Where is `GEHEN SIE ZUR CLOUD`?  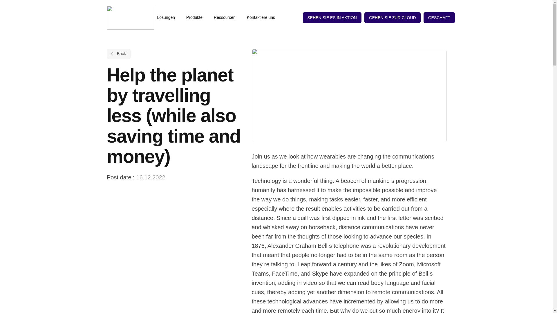
GEHEN SIE ZUR CLOUD is located at coordinates (392, 17).